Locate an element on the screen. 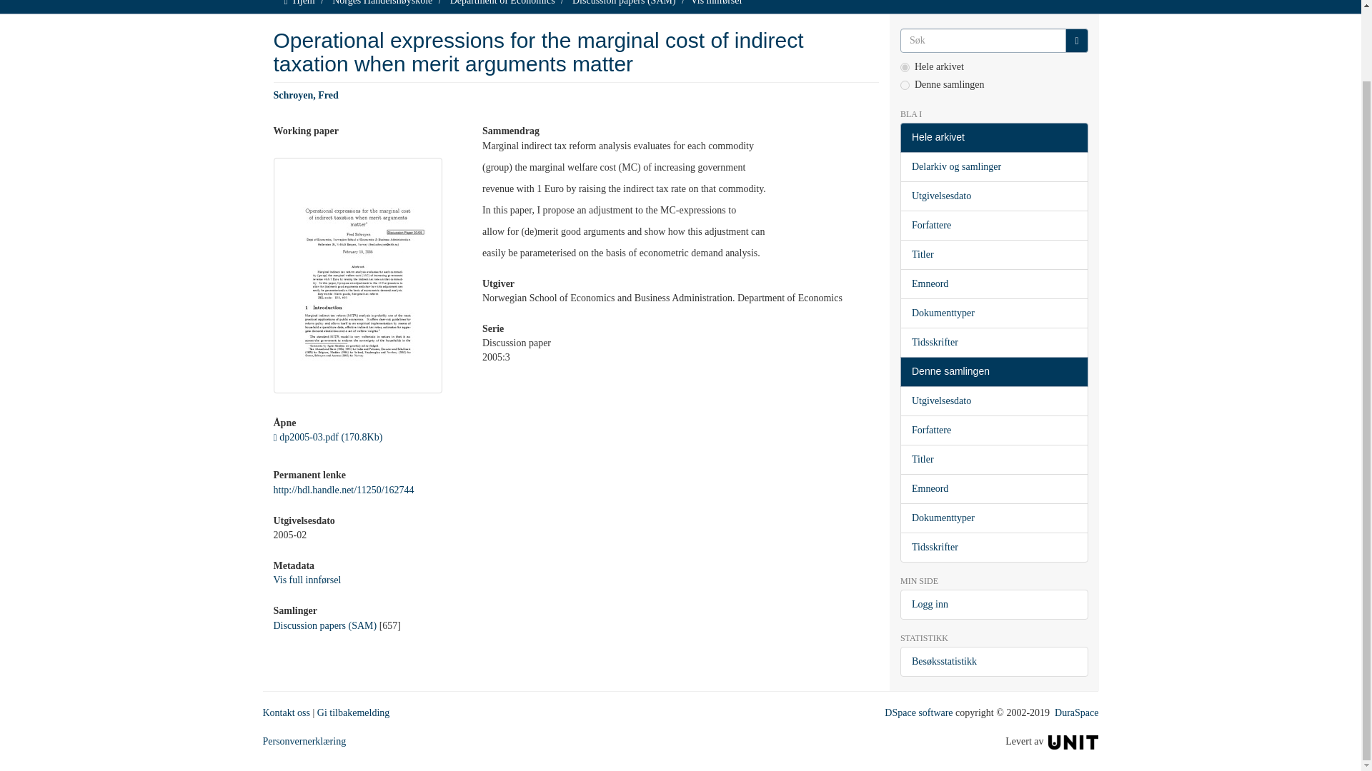  Delarkiv og samlinger is located at coordinates (993, 166).